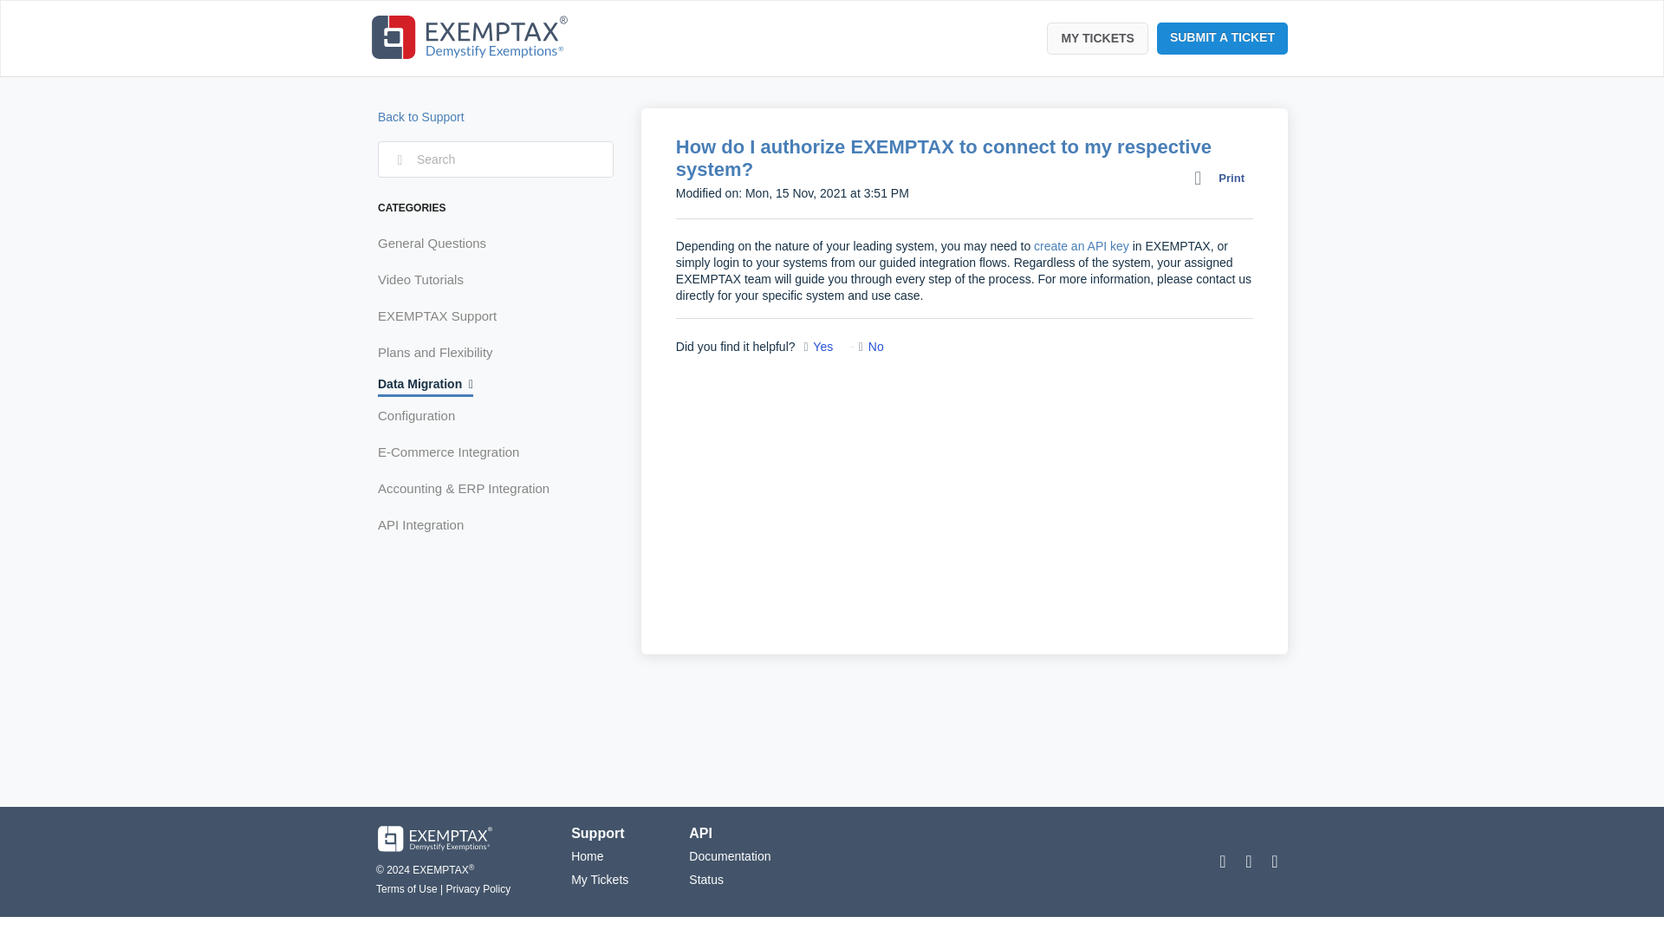 This screenshot has width=1664, height=936. Describe the element at coordinates (422, 416) in the screenshot. I see `Configuration` at that location.